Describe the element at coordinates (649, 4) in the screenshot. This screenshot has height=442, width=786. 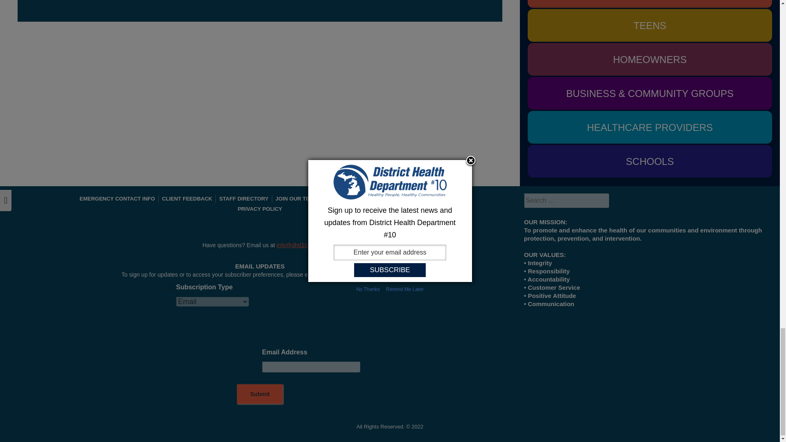
I see `Parents` at that location.